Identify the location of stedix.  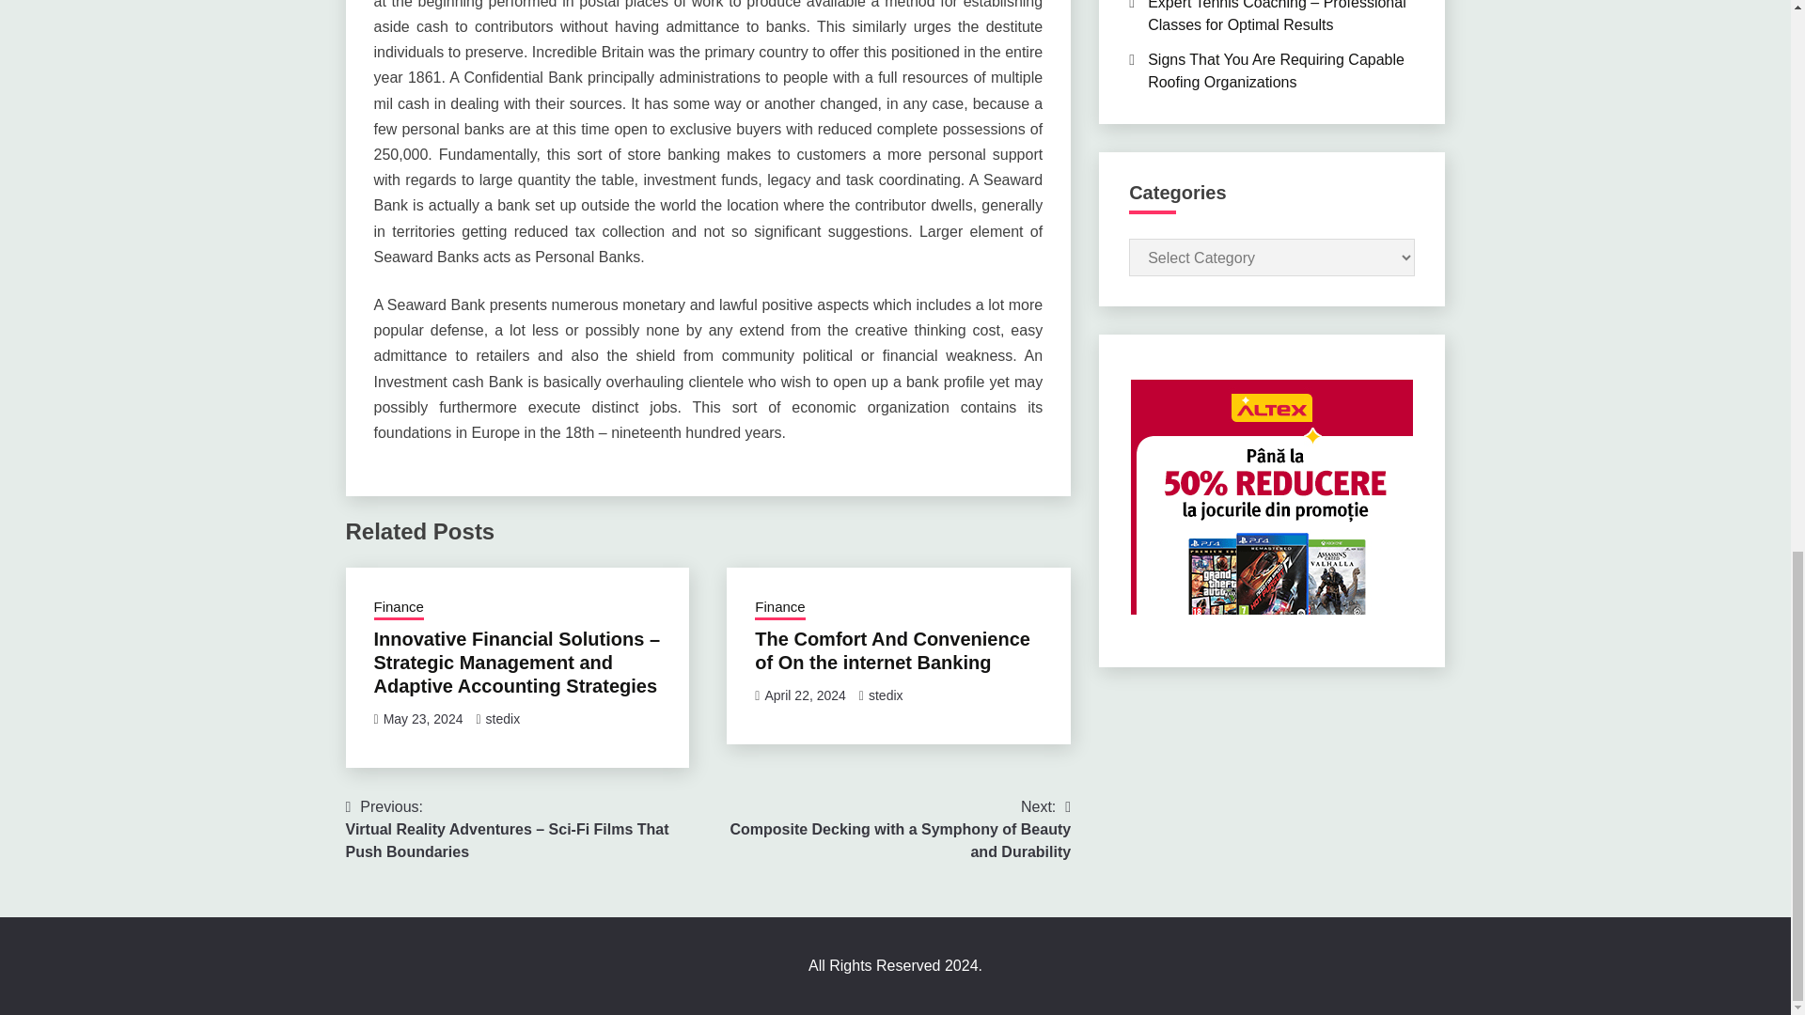
(886, 695).